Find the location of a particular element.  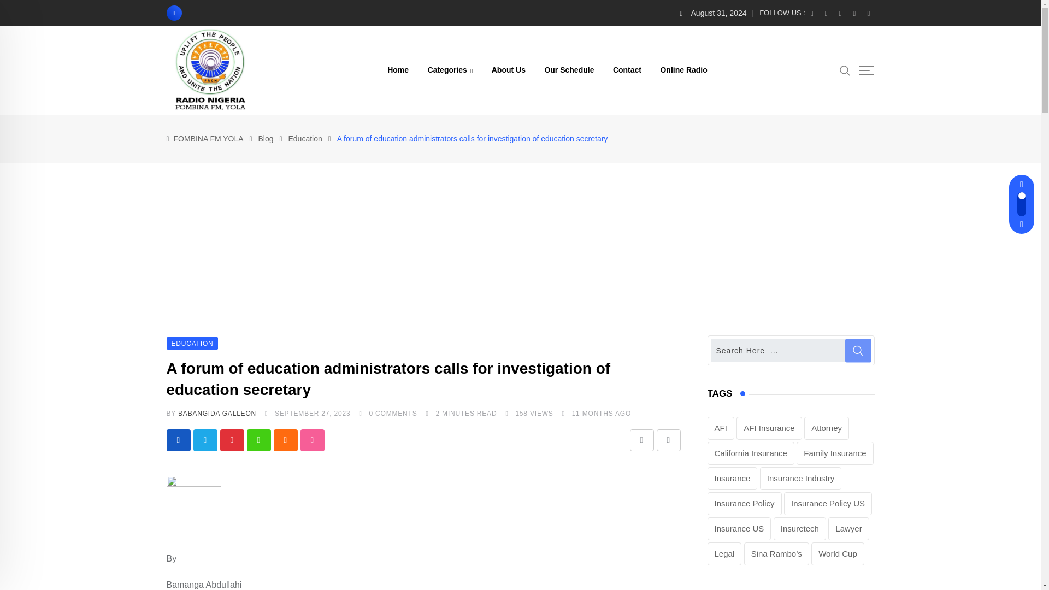

Posts by Babangida Galleon is located at coordinates (217, 413).